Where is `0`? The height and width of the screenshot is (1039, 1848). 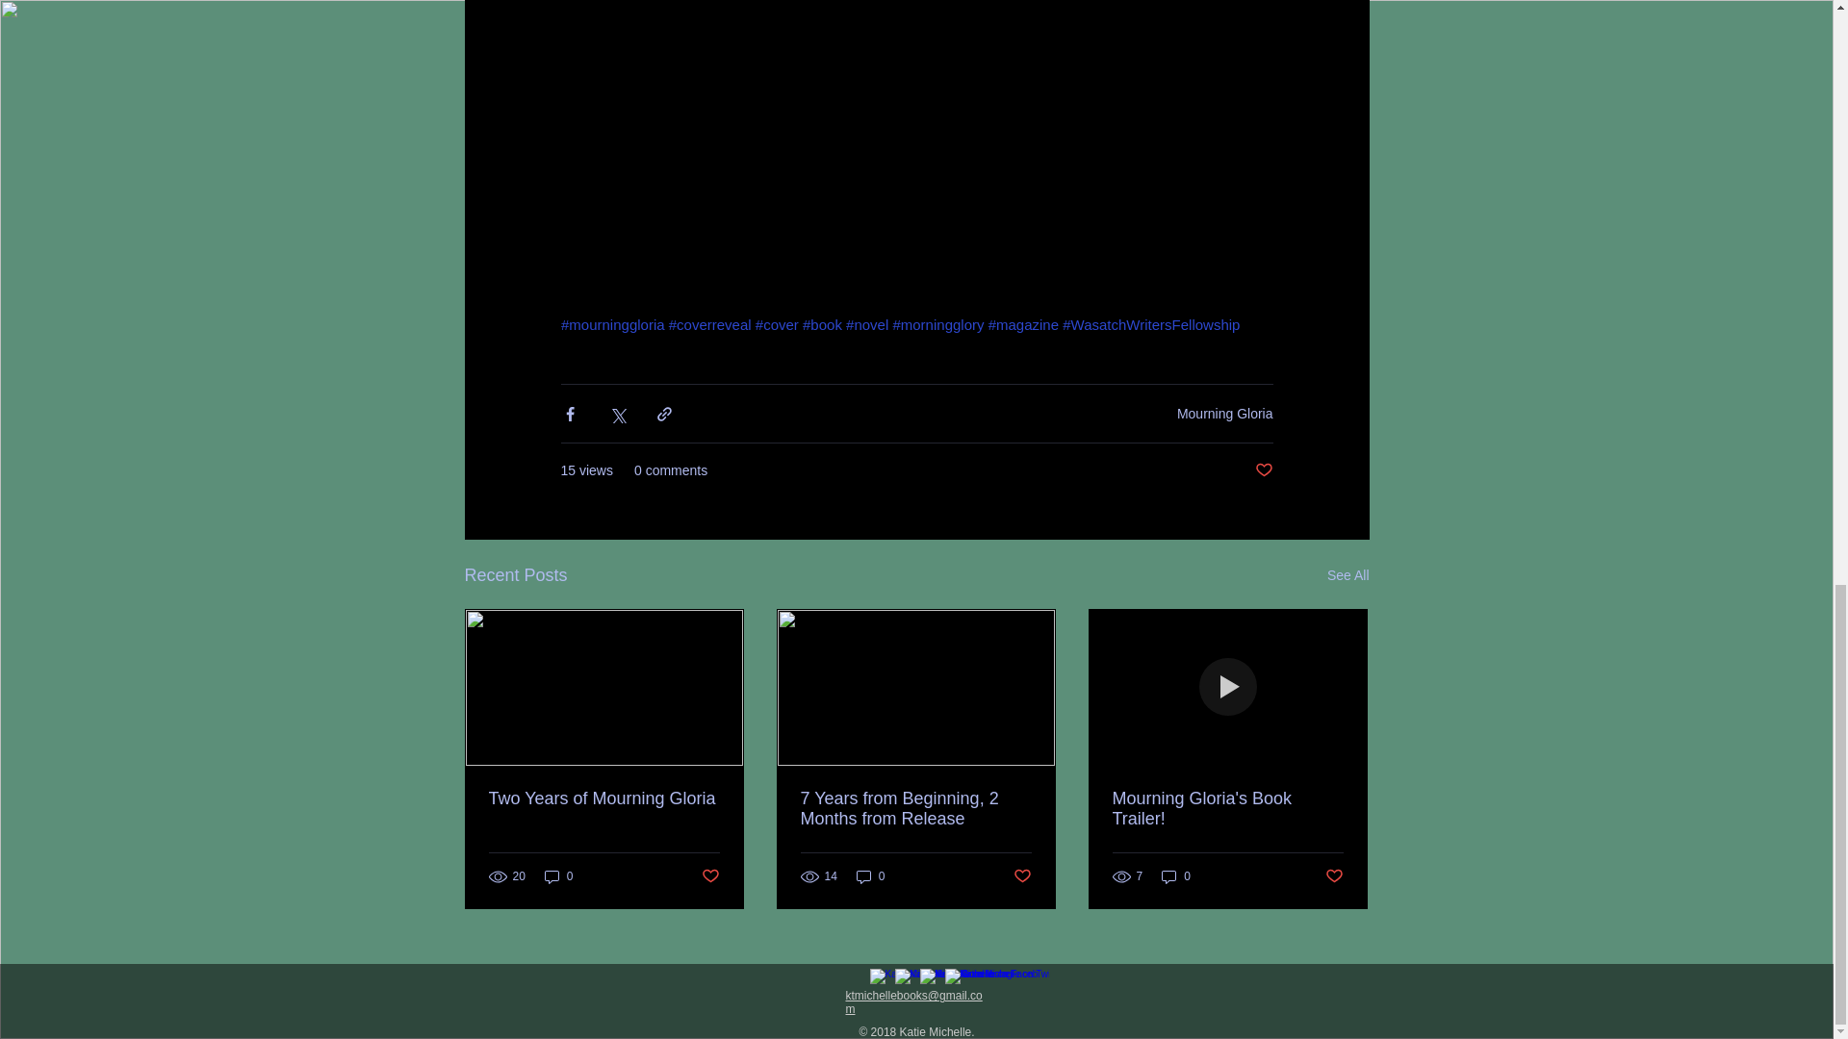
0 is located at coordinates (870, 876).